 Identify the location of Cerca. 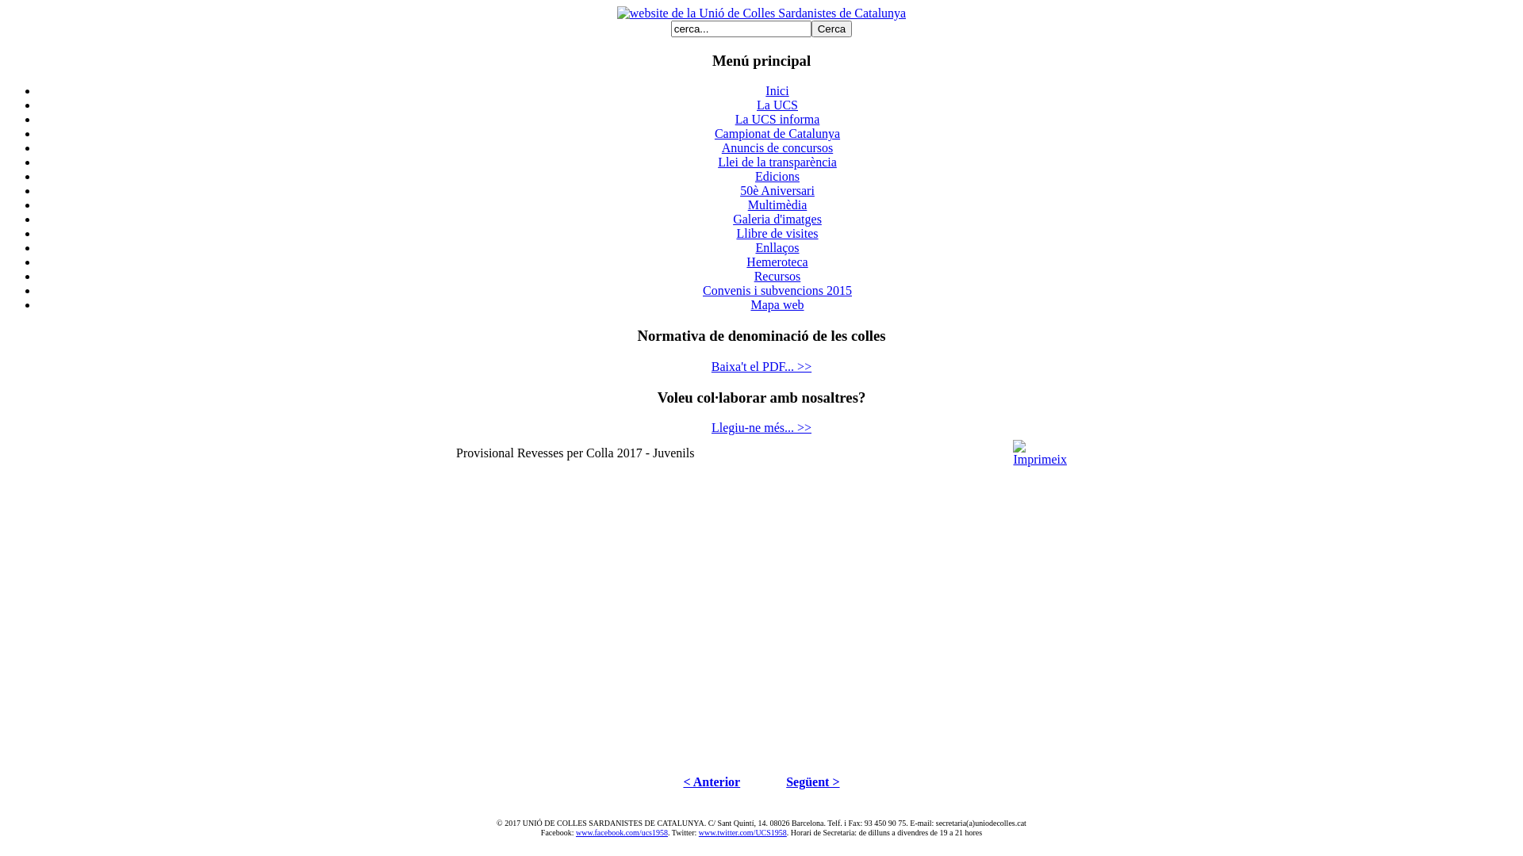
(832, 29).